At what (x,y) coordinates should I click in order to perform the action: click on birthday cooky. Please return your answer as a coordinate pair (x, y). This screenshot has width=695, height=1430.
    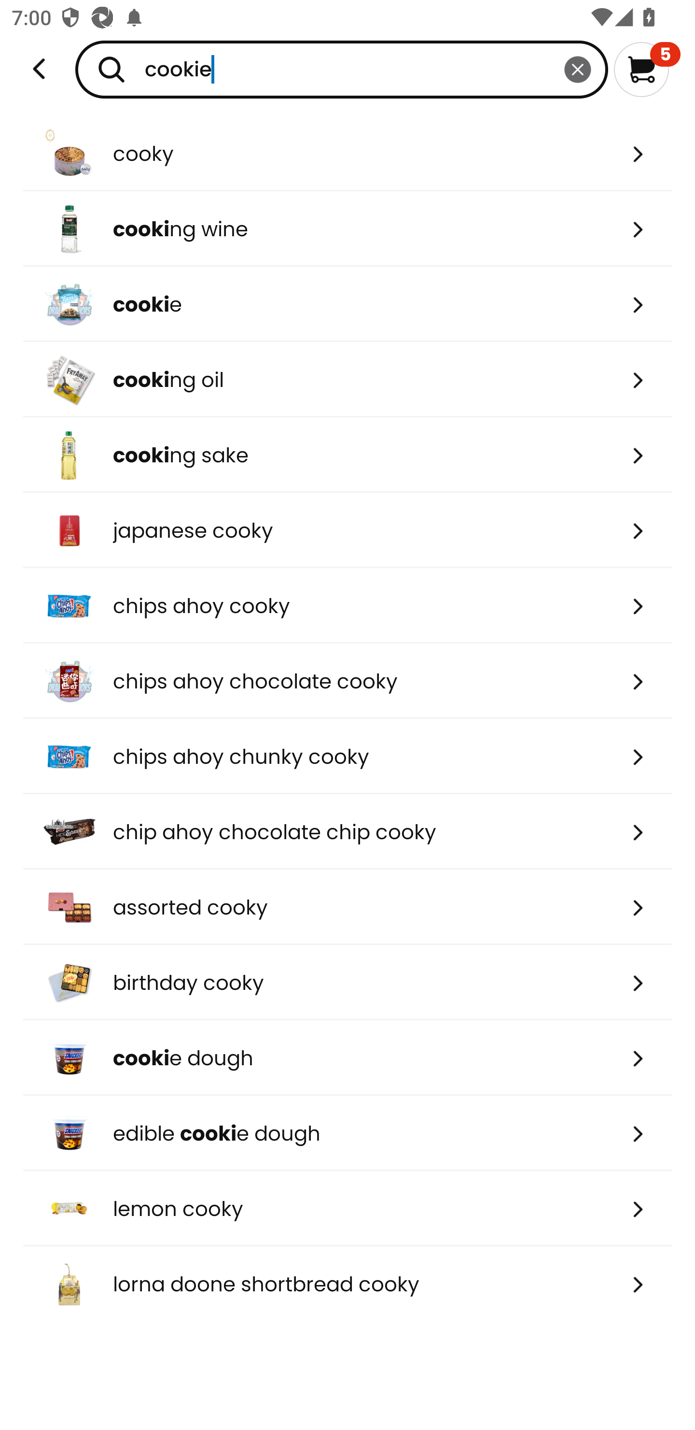
    Looking at the image, I should click on (347, 983).